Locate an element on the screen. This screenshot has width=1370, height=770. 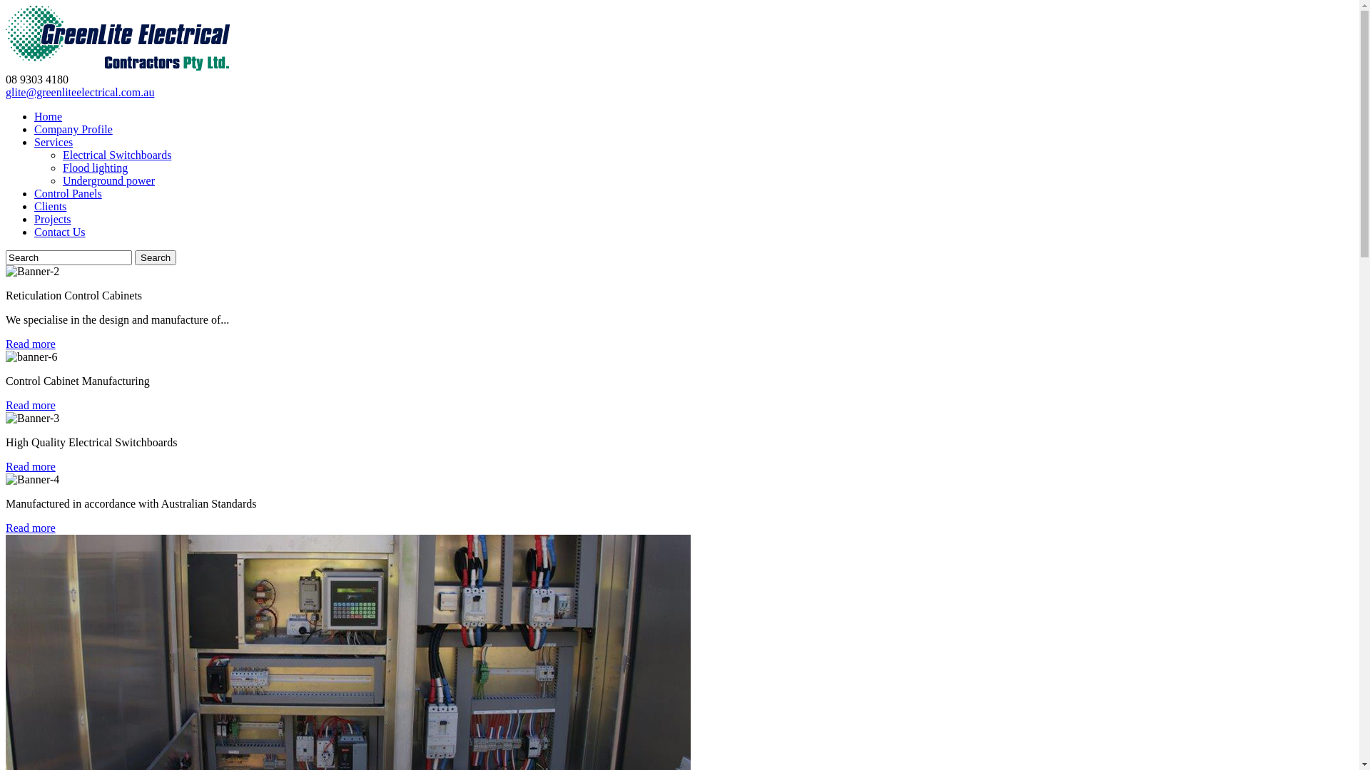
Contact Us is located at coordinates (60, 232).